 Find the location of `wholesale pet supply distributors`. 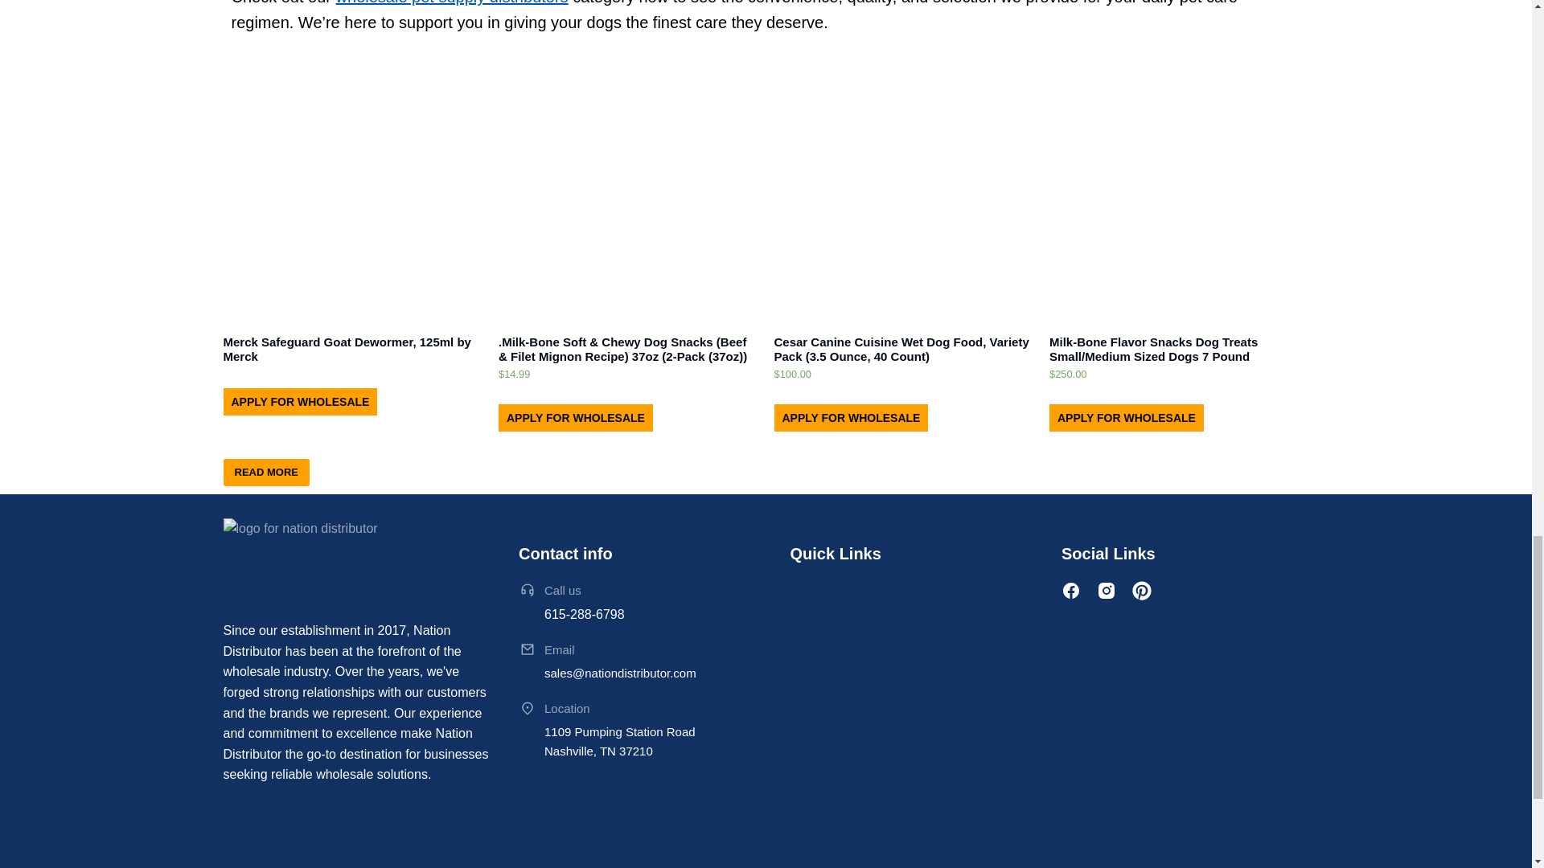

wholesale pet supply distributors is located at coordinates (452, 2).